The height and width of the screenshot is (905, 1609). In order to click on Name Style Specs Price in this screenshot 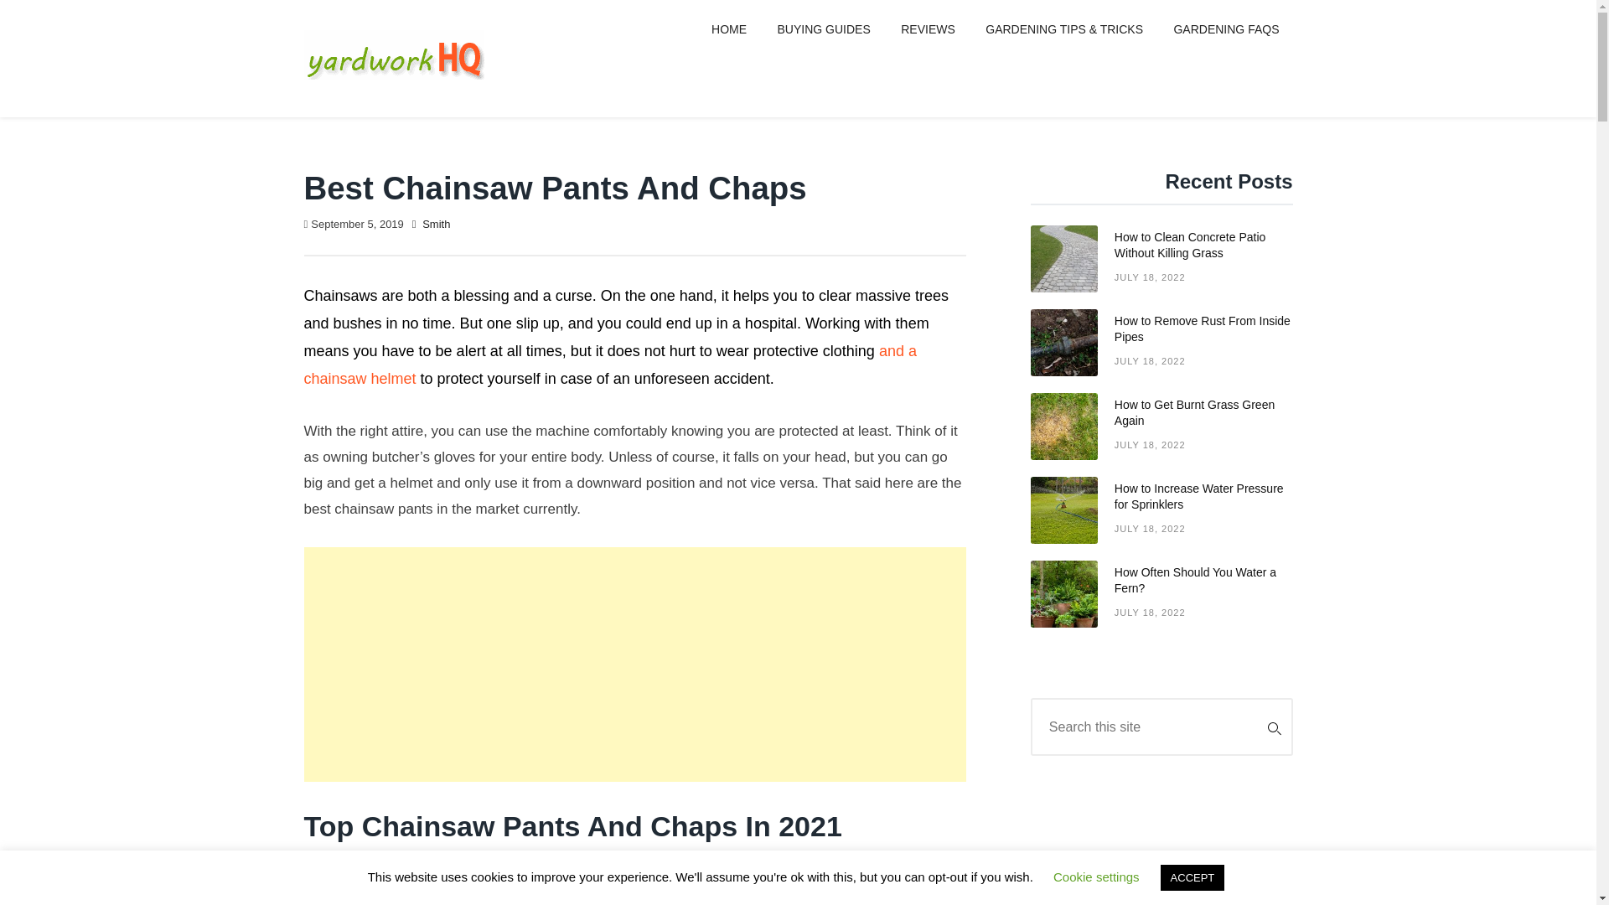, I will do `click(1161, 518)`.